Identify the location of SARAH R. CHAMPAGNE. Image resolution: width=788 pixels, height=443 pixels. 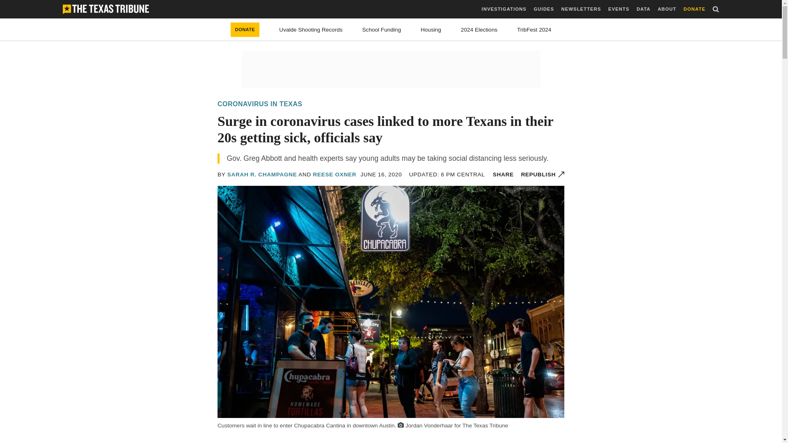
(262, 174).